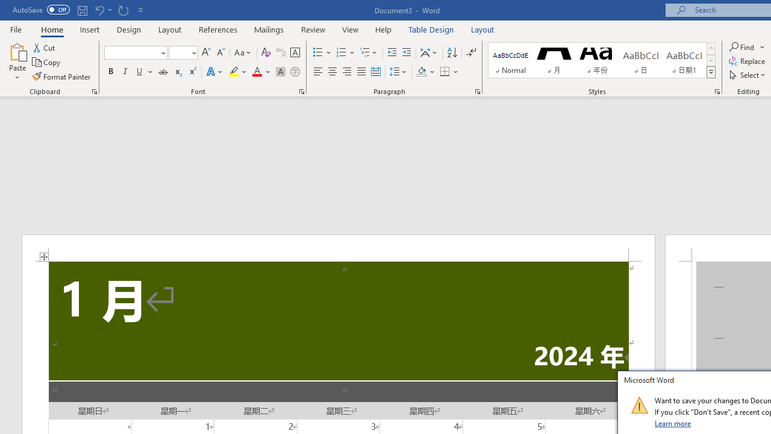 This screenshot has height=434, width=771. I want to click on Center, so click(332, 72).